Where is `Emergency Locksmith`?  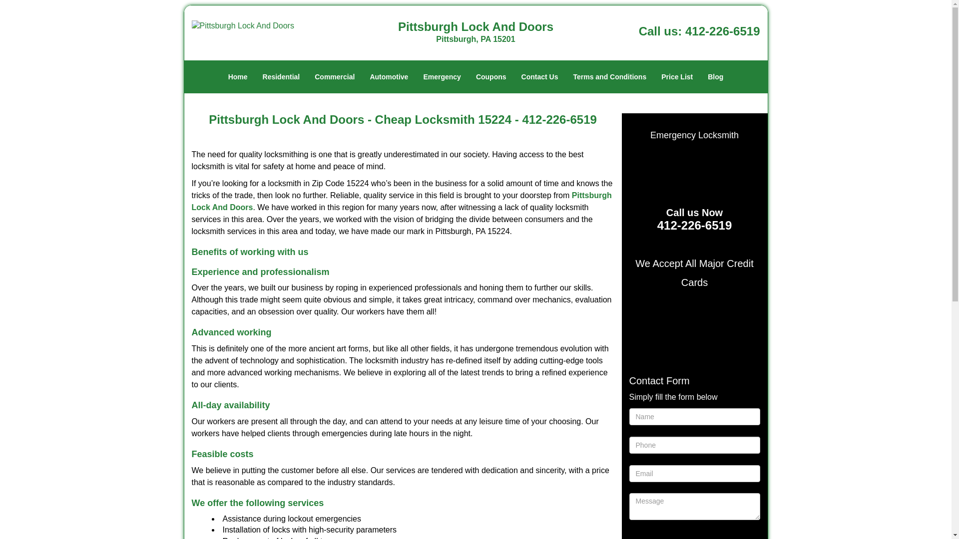
Emergency Locksmith is located at coordinates (694, 136).